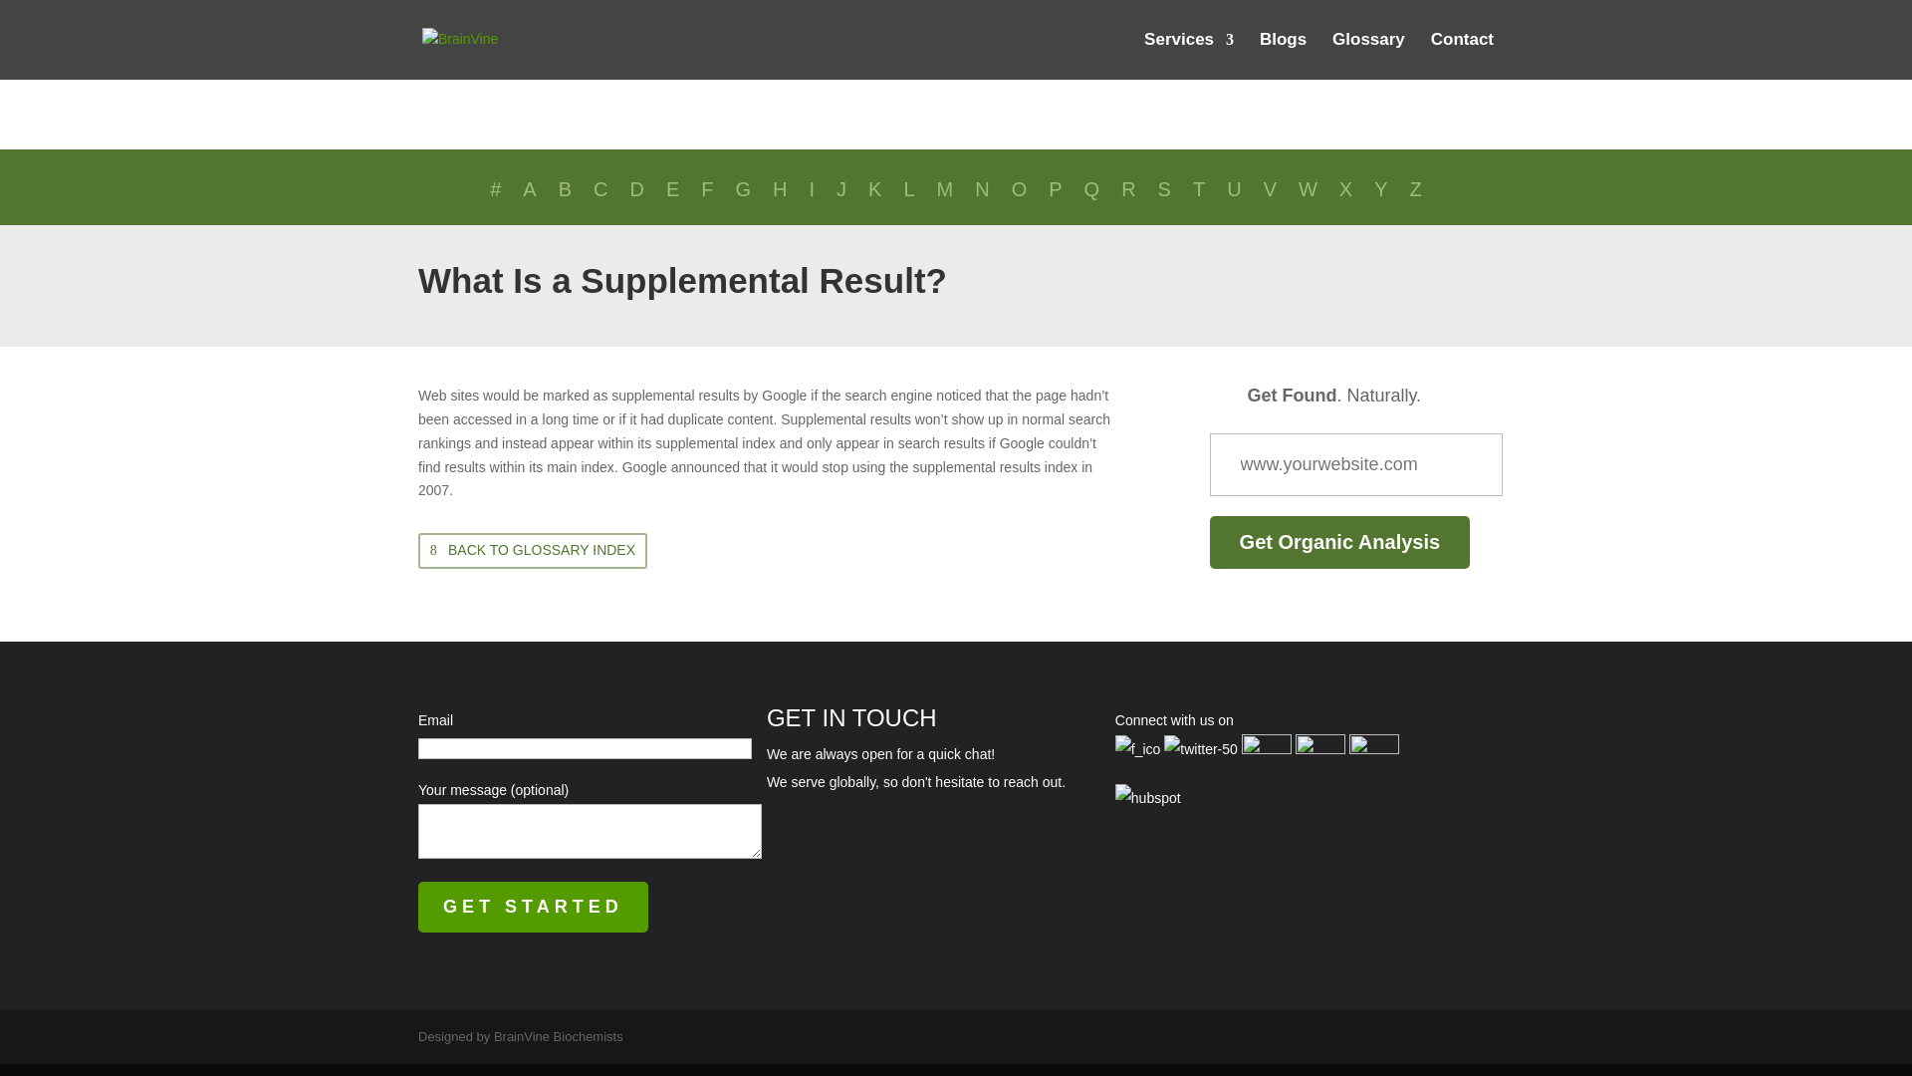 The image size is (1912, 1076). I want to click on BACK TO GLOSSARY INDEX, so click(533, 550).